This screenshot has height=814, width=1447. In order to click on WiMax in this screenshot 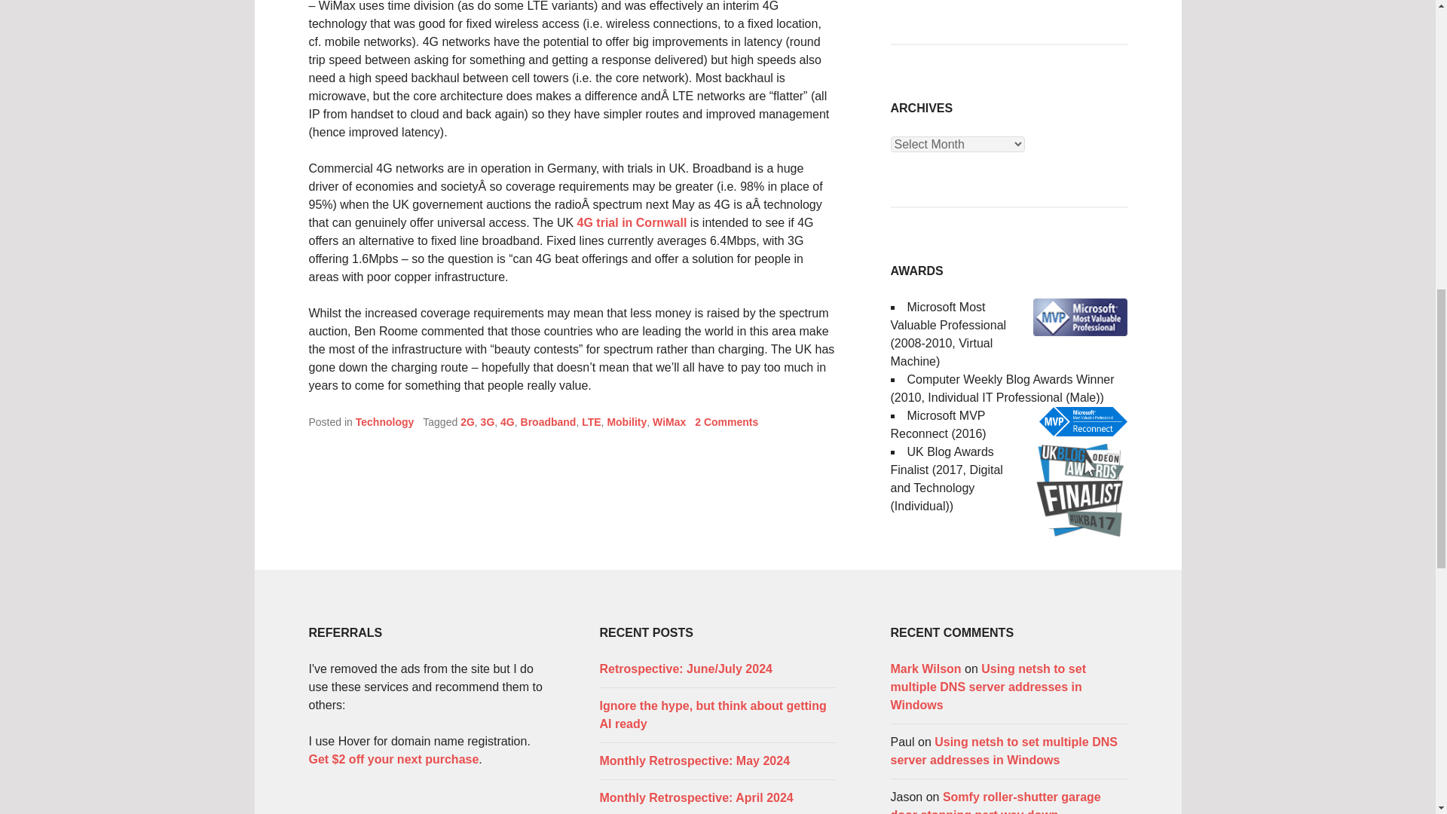, I will do `click(669, 422)`.